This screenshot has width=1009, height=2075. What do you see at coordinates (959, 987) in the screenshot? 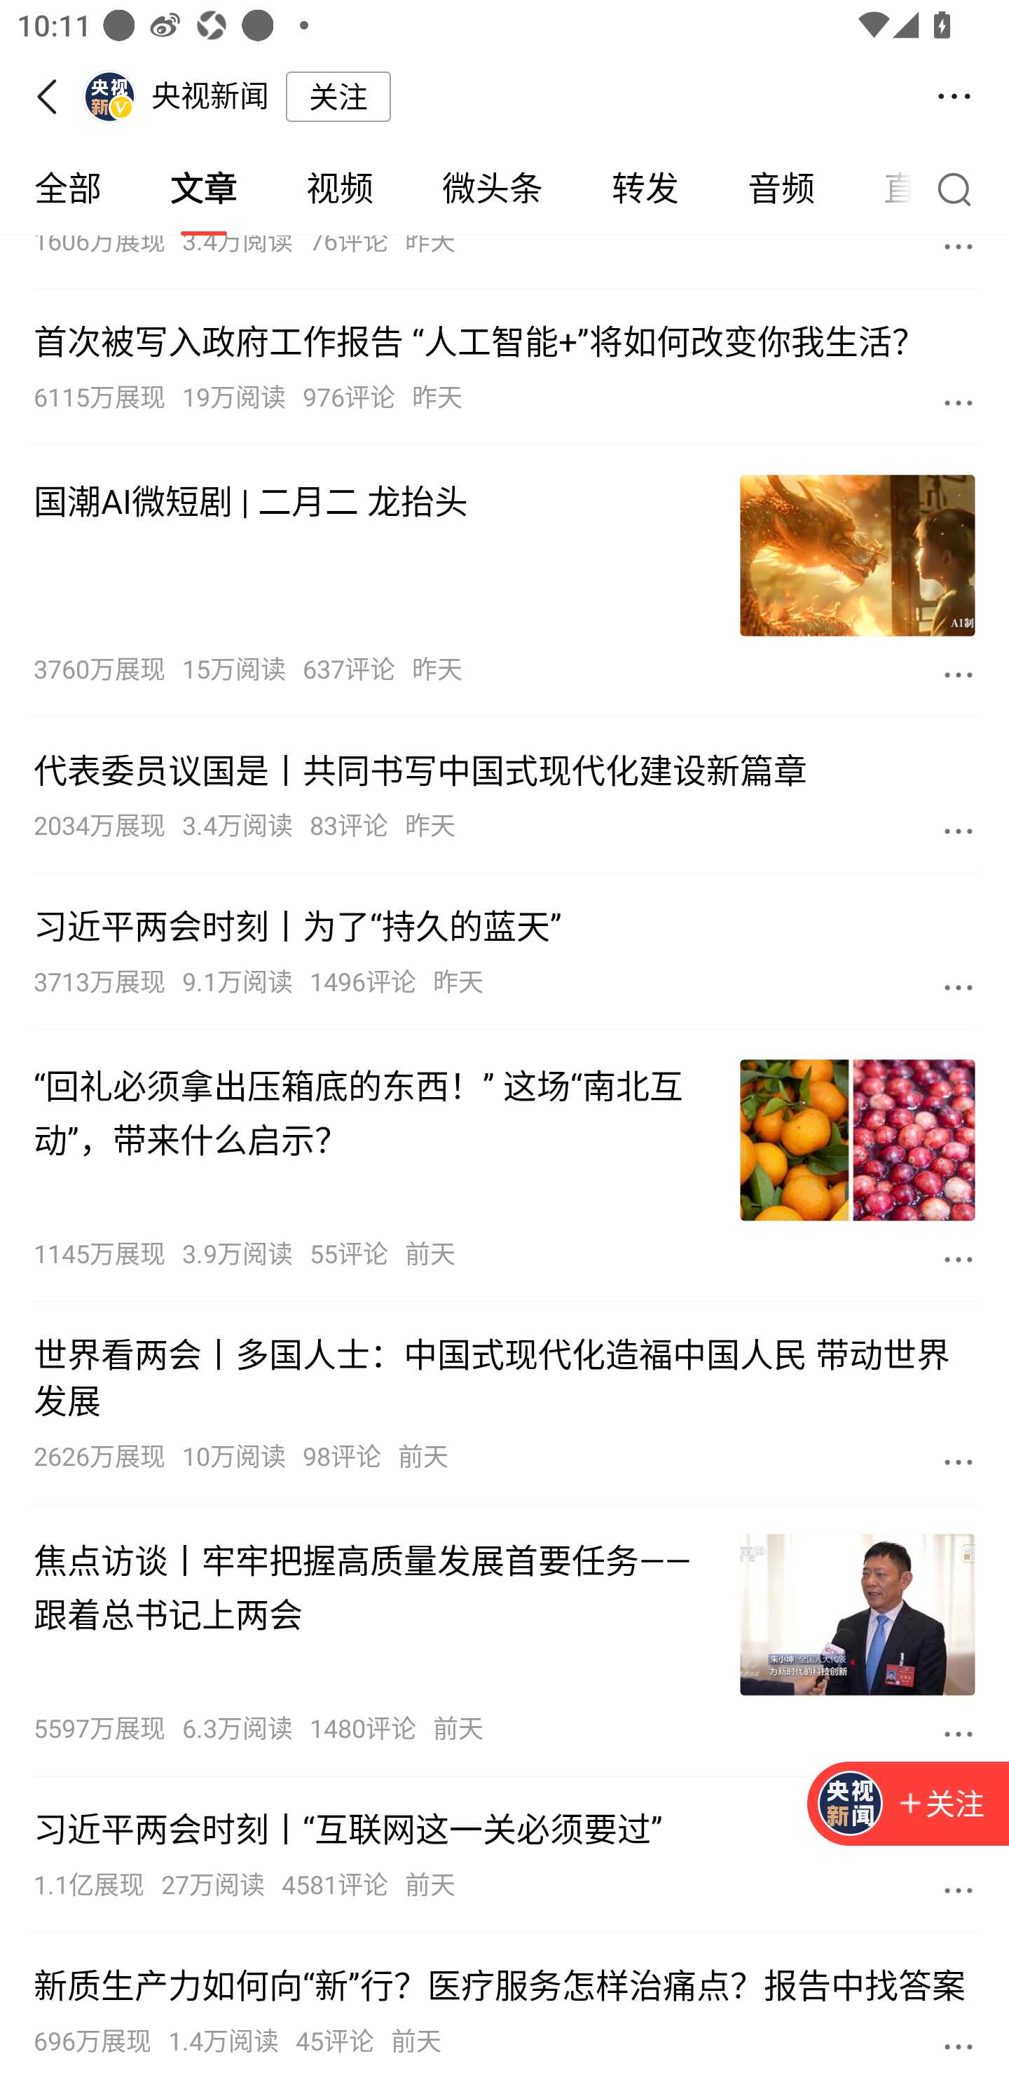
I see `更多` at bounding box center [959, 987].